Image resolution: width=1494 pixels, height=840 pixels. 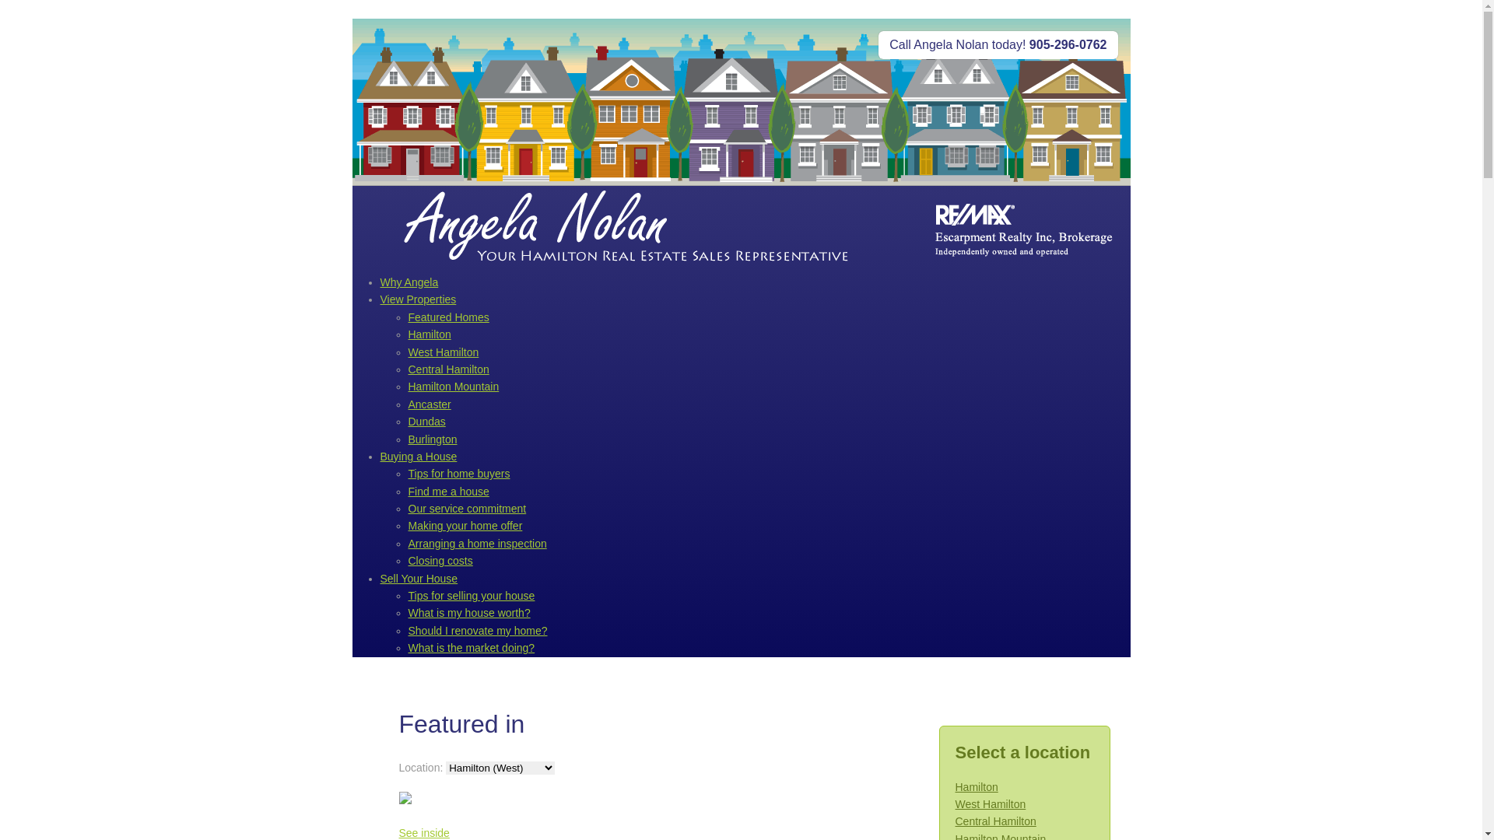 What do you see at coordinates (467, 509) in the screenshot?
I see `Our service commitment` at bounding box center [467, 509].